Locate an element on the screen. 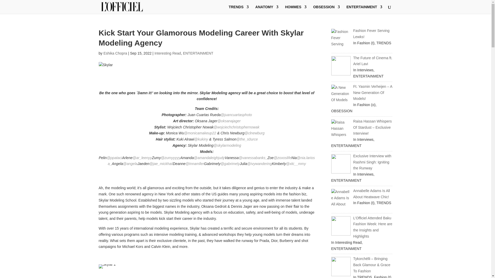 This screenshot has height=278, width=495. ANATOMY is located at coordinates (267, 10).